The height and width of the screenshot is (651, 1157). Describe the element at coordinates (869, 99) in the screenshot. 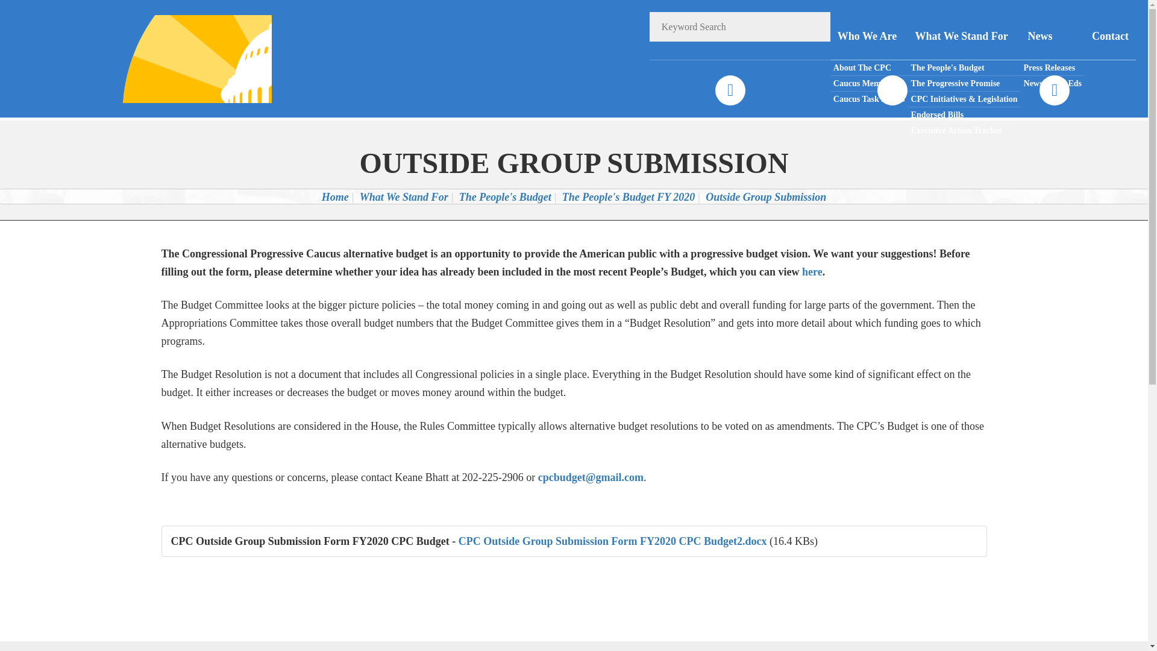

I see `Caucus Task Forces` at that location.